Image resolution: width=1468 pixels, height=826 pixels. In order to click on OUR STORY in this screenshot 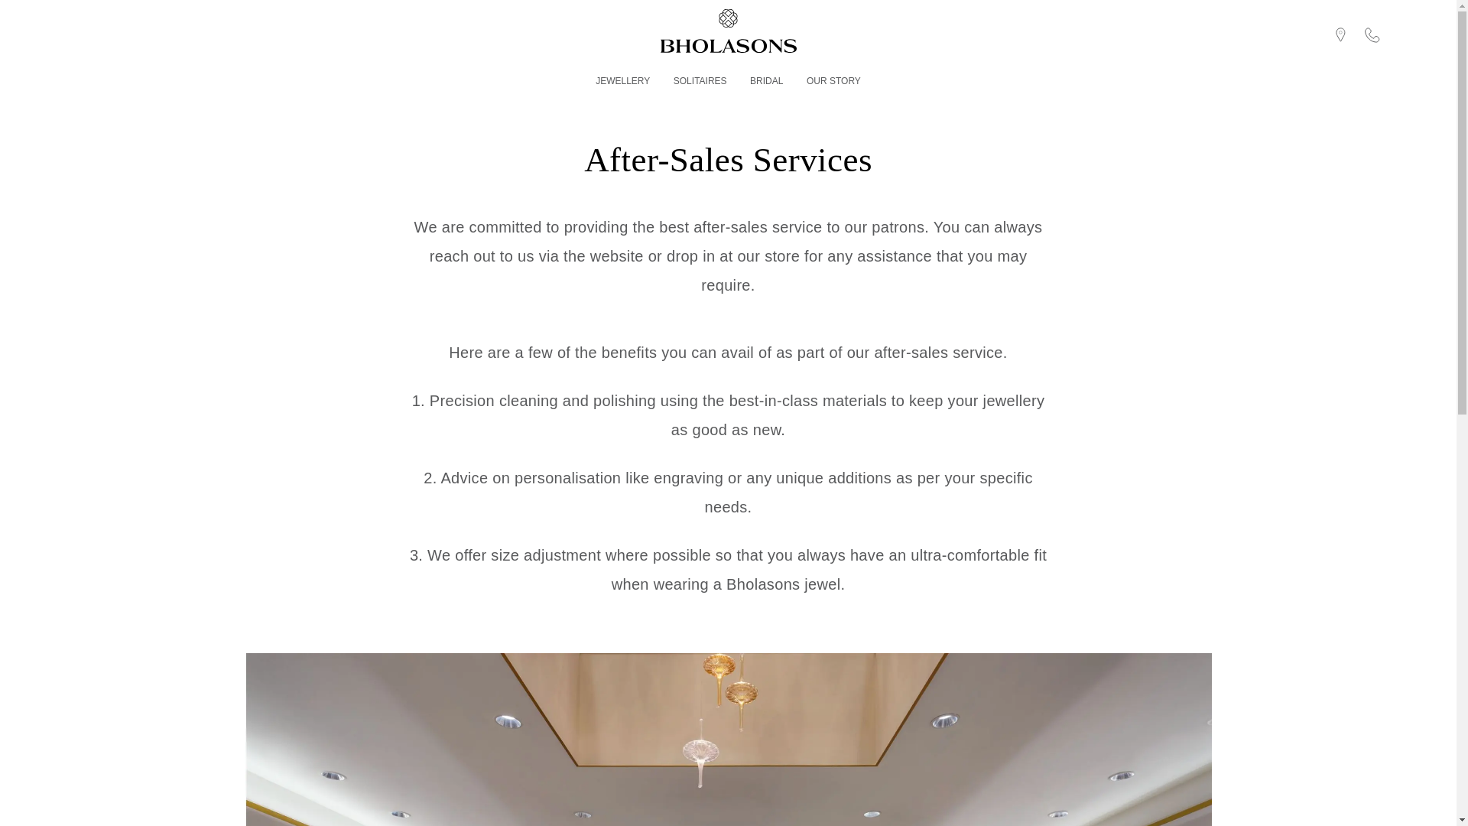, I will do `click(833, 81)`.